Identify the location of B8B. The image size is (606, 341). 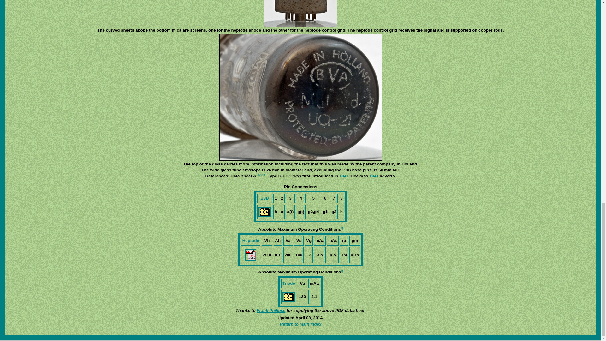
(264, 198).